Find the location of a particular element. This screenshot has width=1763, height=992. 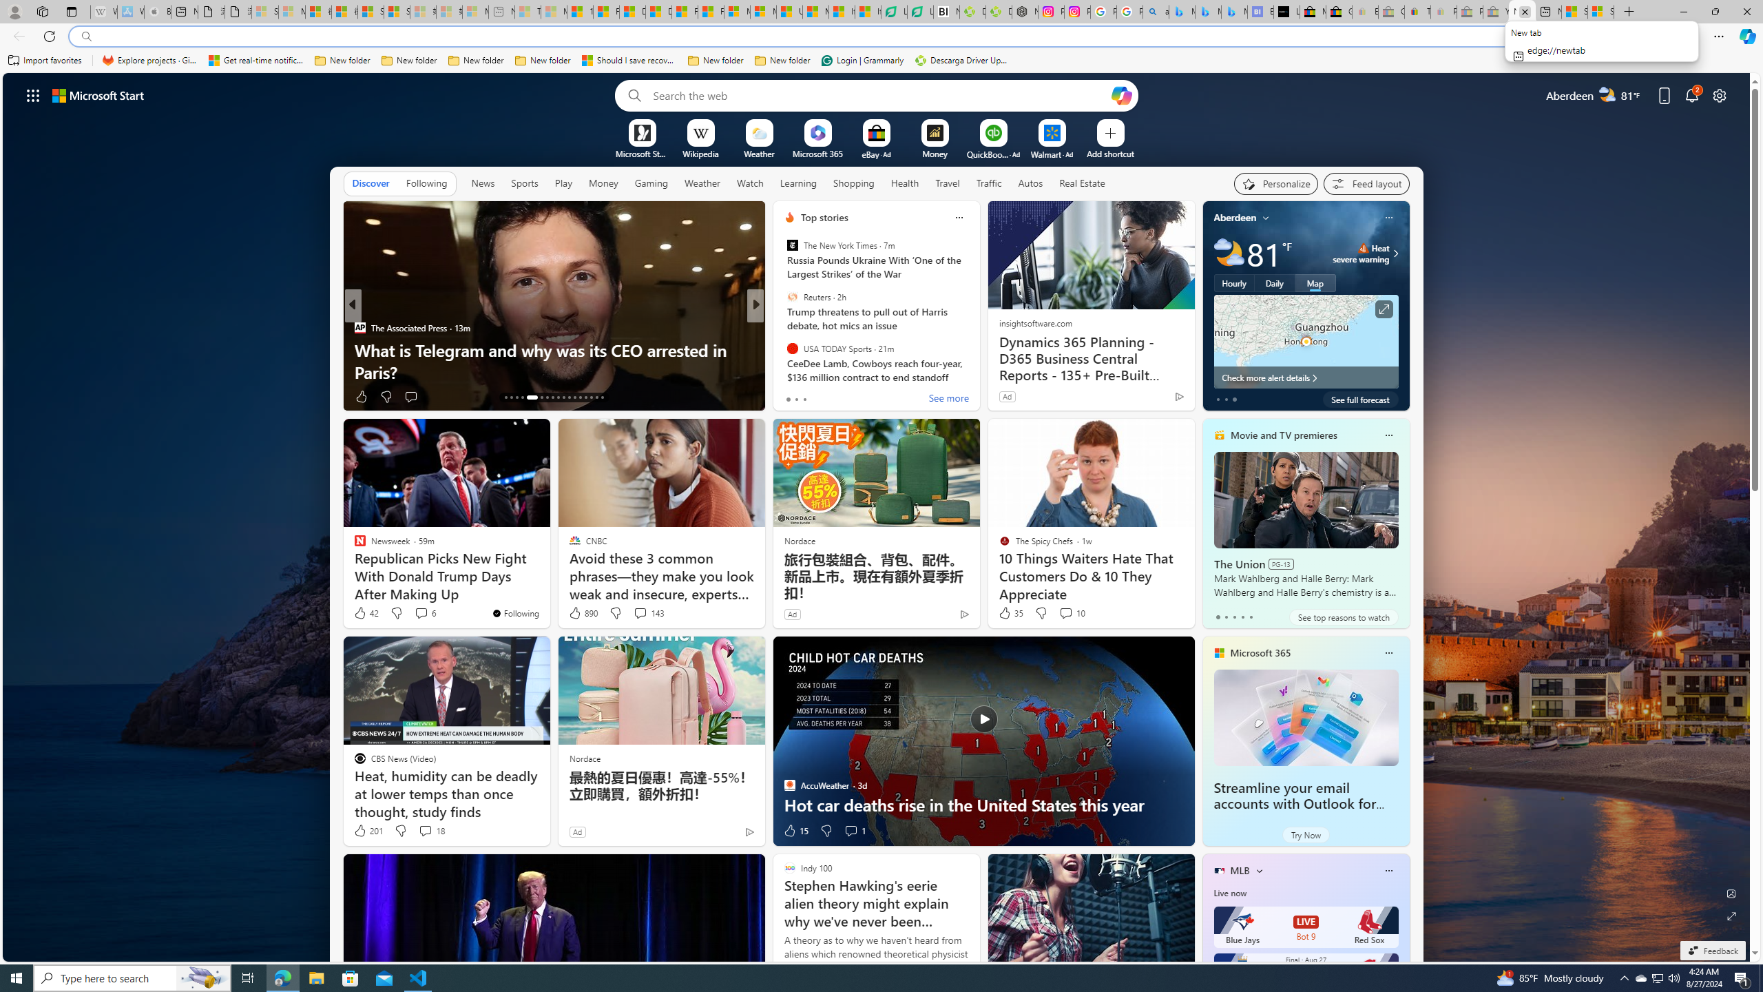

AutomationID: tab-15 is located at coordinates (517, 397).